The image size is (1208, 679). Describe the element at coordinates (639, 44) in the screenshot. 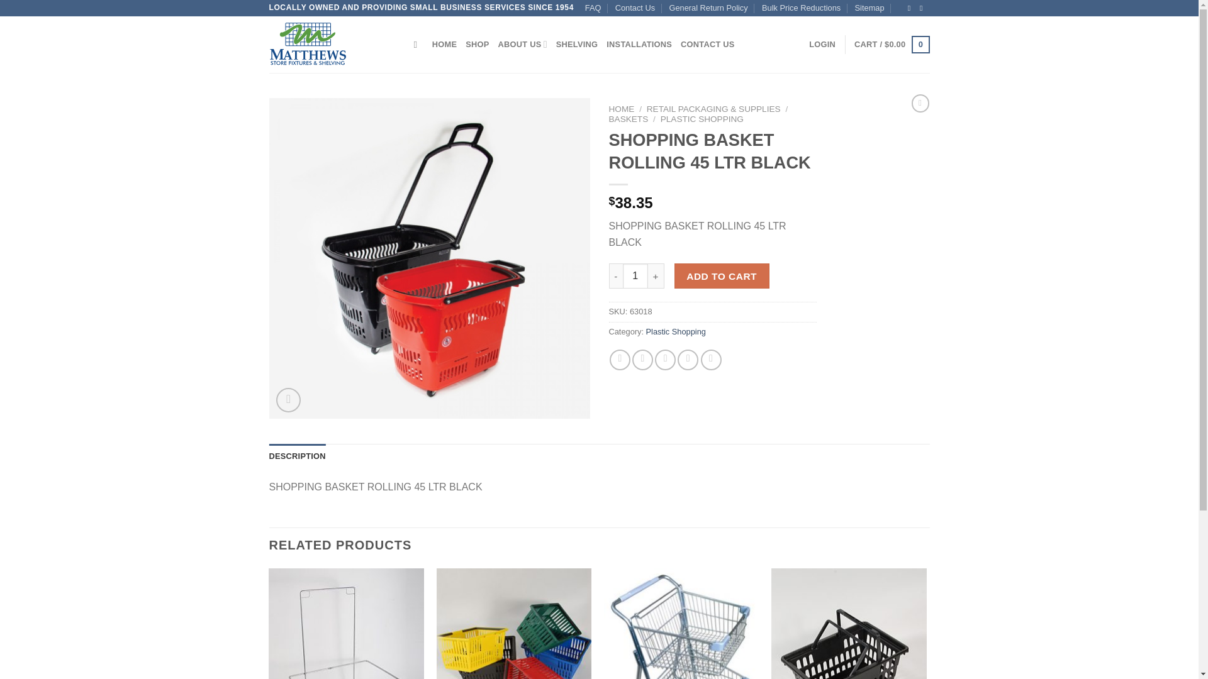

I see `INSTALLATIONS` at that location.